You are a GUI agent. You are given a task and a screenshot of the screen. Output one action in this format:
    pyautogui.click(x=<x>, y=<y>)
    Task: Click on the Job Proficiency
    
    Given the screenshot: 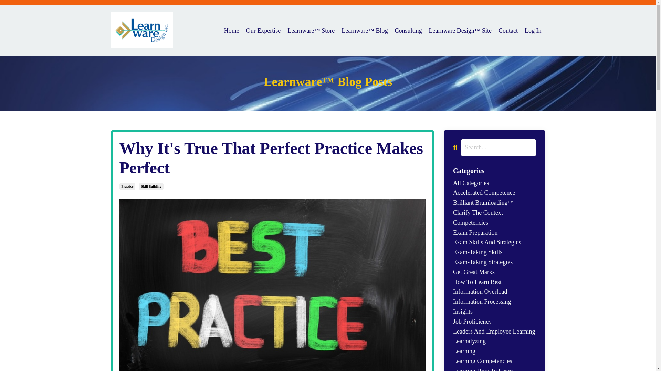 What is the action you would take?
    pyautogui.click(x=494, y=322)
    